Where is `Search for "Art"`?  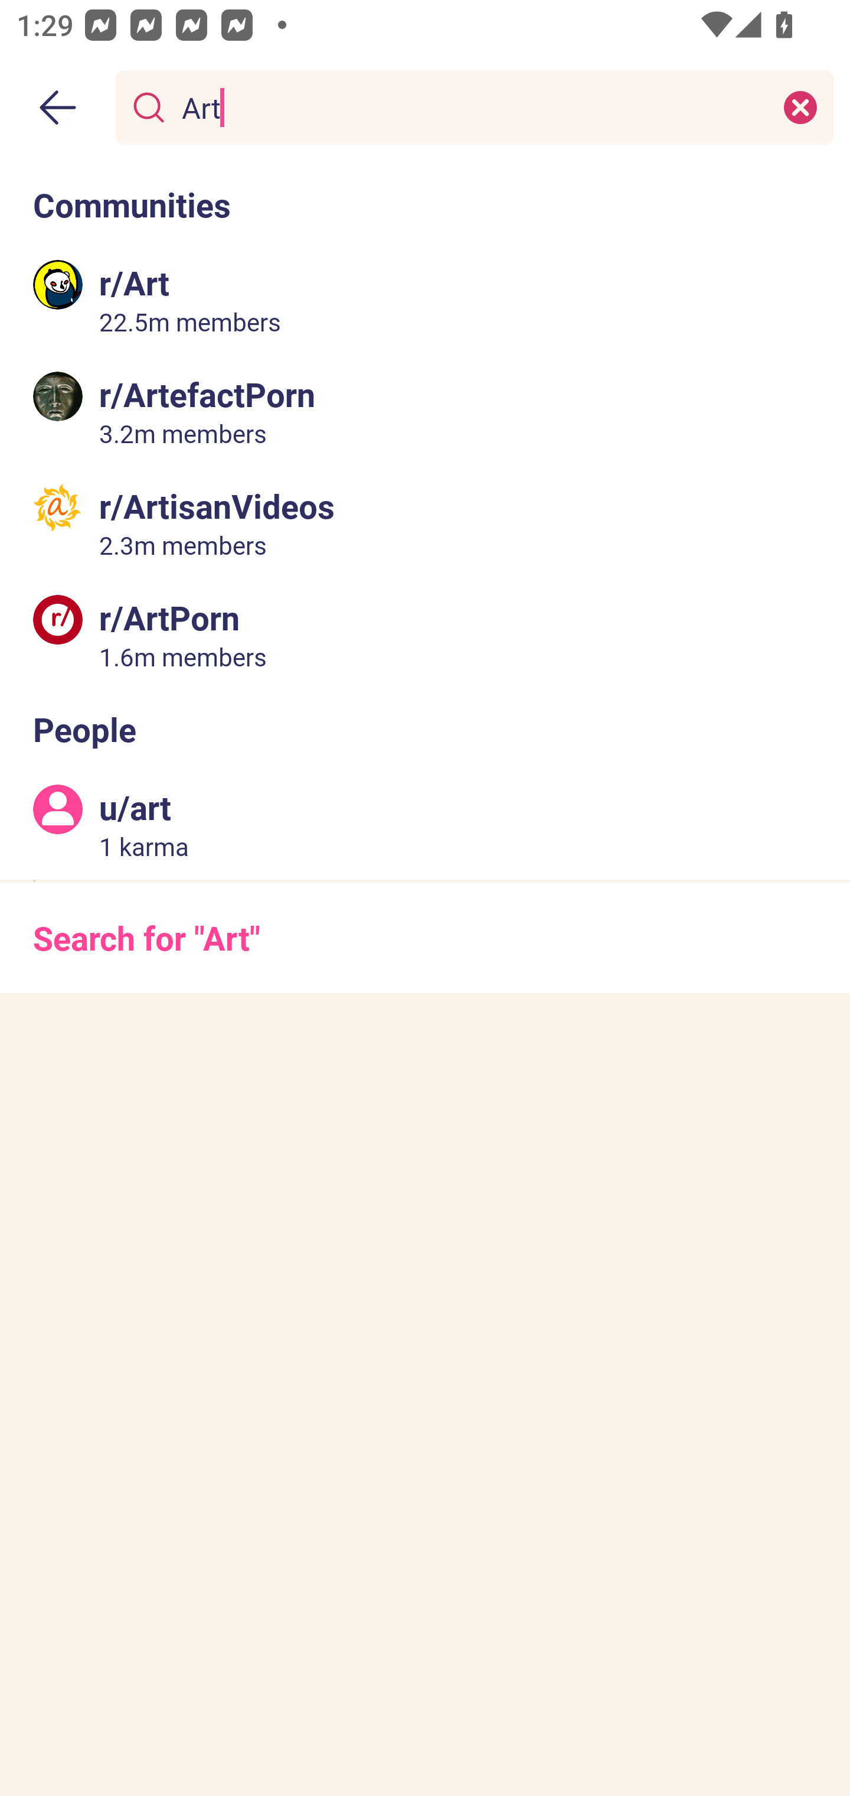 Search for "Art" is located at coordinates (425, 937).